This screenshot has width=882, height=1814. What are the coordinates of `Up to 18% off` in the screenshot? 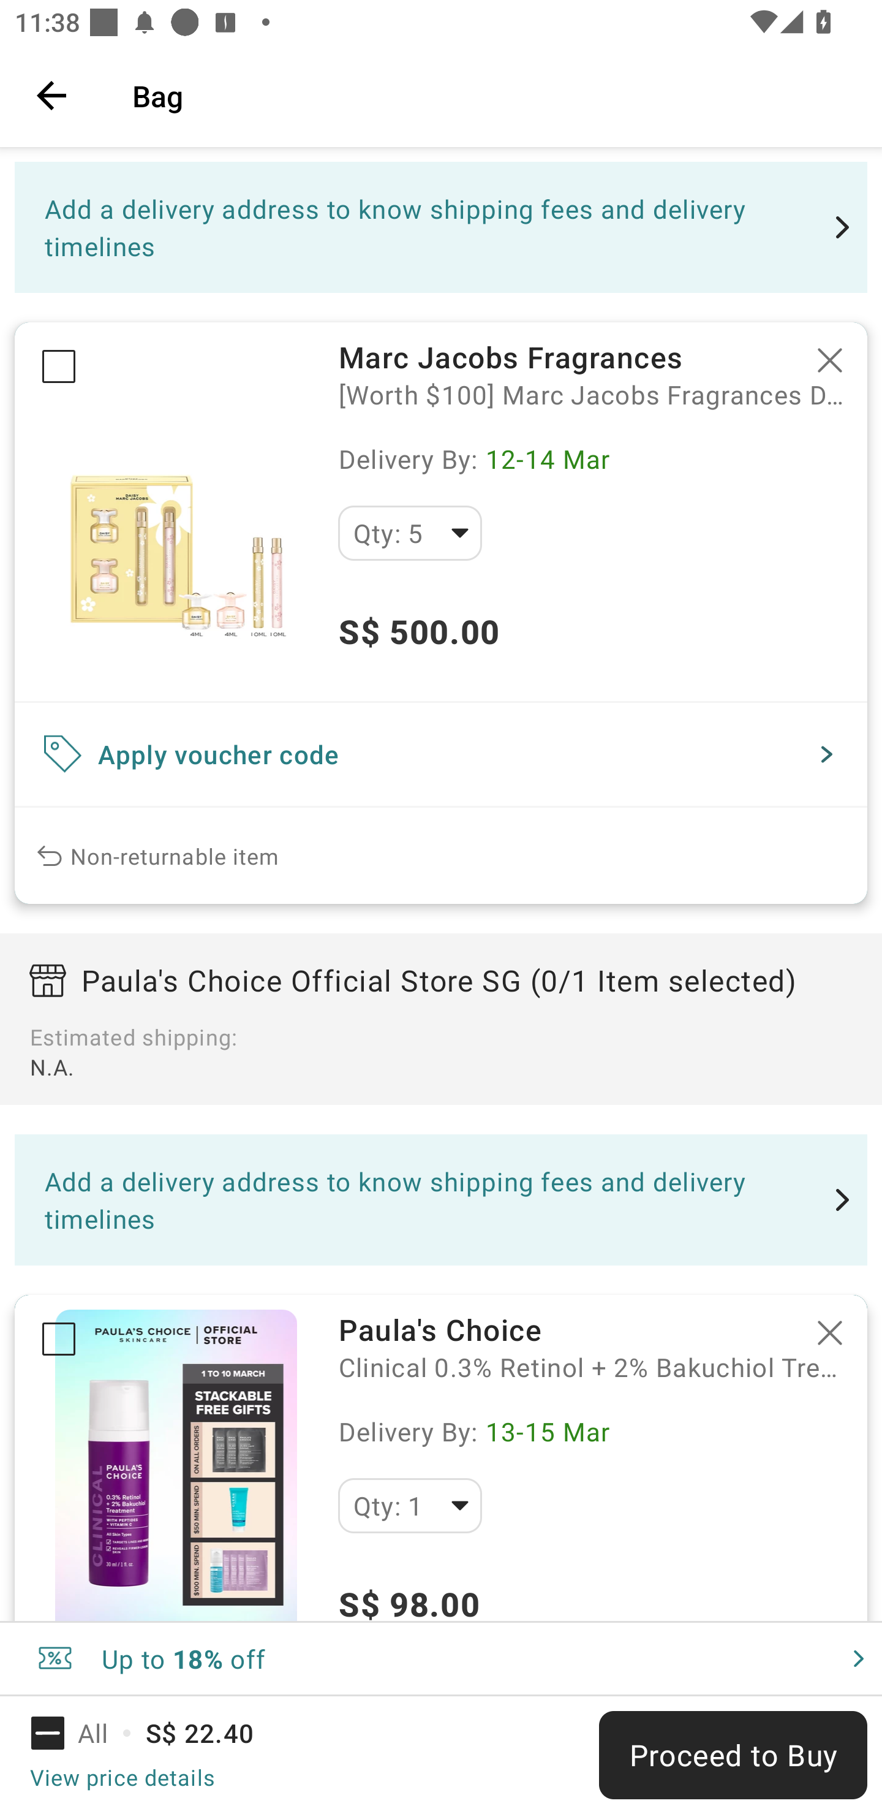 It's located at (441, 1658).